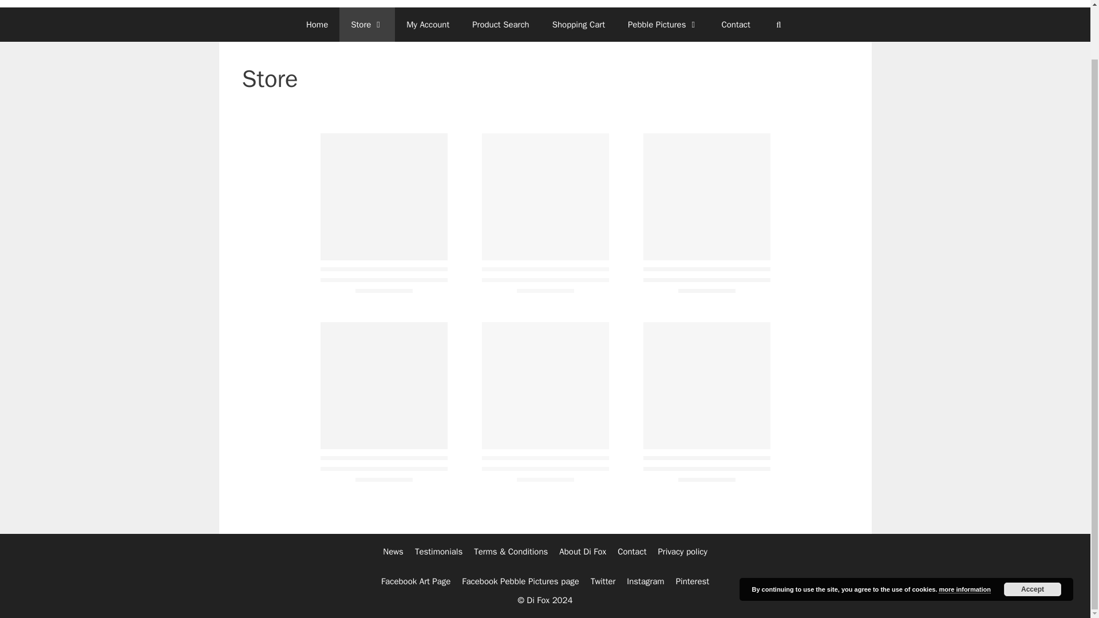 The image size is (1099, 618). I want to click on Contact, so click(736, 24).